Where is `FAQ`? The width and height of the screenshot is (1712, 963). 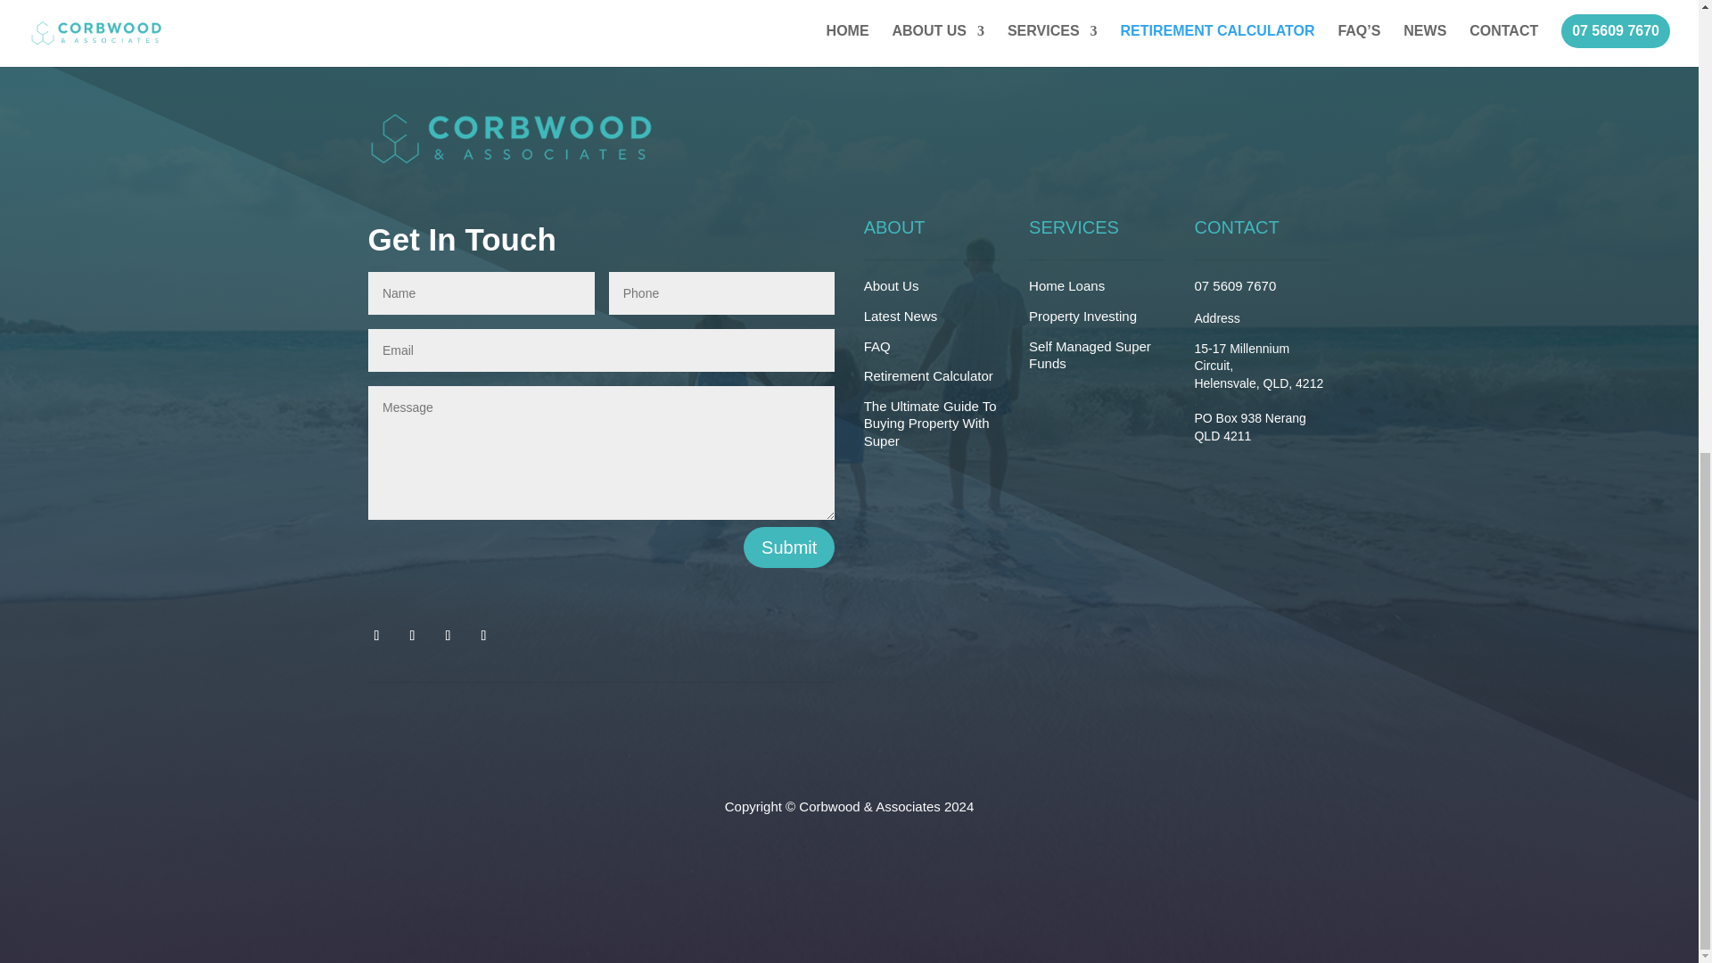
FAQ is located at coordinates (877, 346).